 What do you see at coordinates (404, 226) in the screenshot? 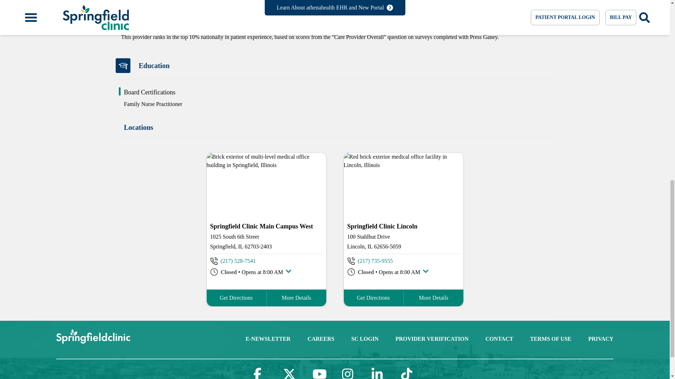
I see `Springfield Clinic Lincoln` at bounding box center [404, 226].